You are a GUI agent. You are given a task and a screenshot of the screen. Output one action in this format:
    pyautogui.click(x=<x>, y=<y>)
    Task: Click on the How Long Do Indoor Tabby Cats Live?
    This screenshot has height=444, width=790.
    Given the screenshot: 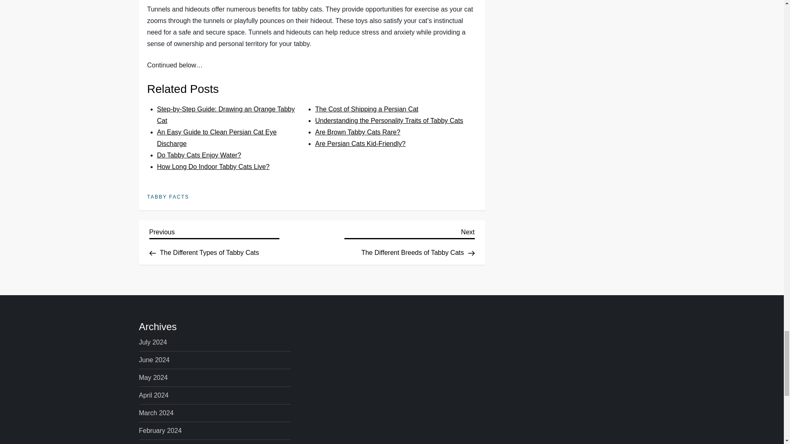 What is the action you would take?
    pyautogui.click(x=360, y=143)
    